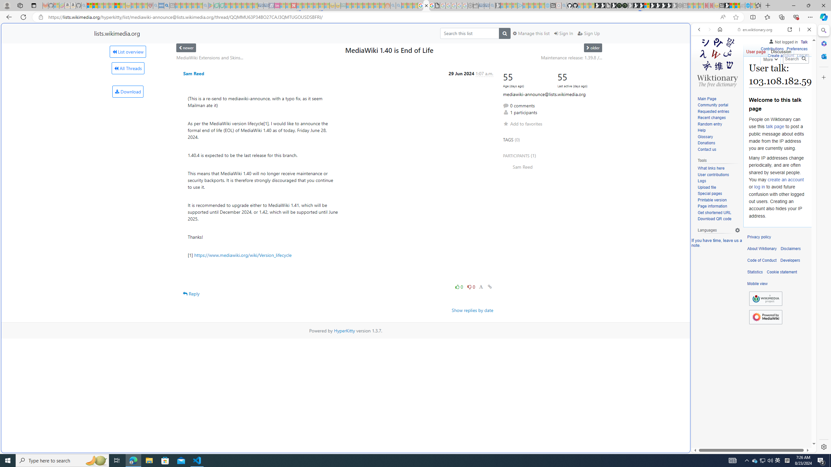 Image resolution: width=831 pixels, height=467 pixels. Describe the element at coordinates (719, 213) in the screenshot. I see `Get shortened URL` at that location.